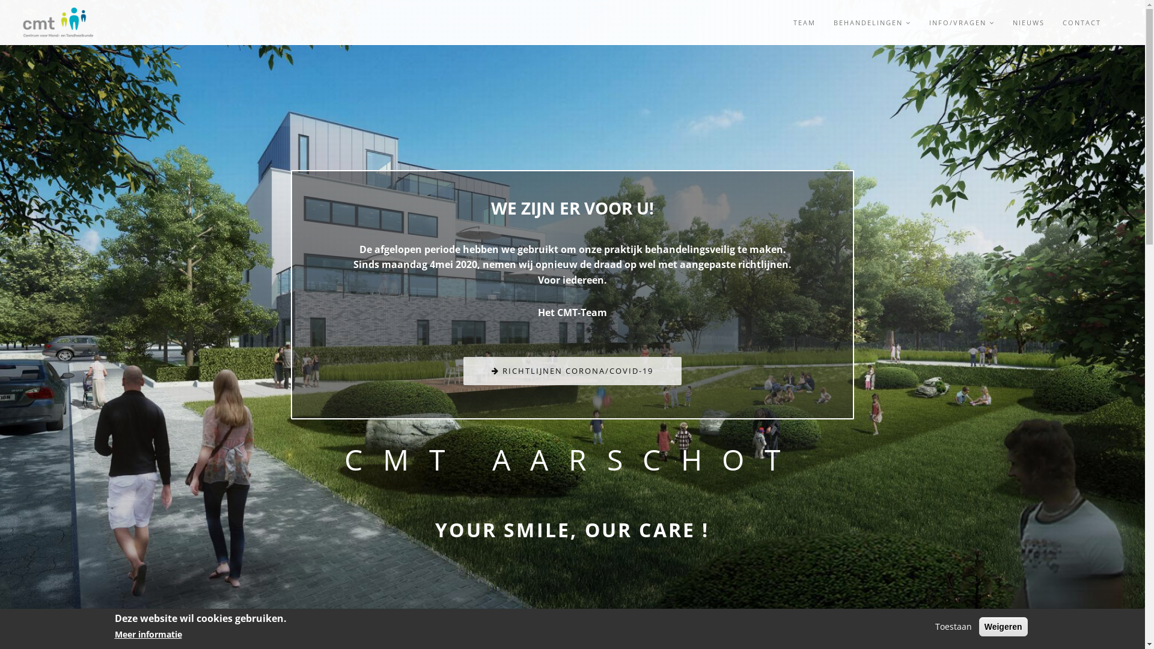 The height and width of the screenshot is (649, 1154). I want to click on Meer informatie, so click(148, 635).